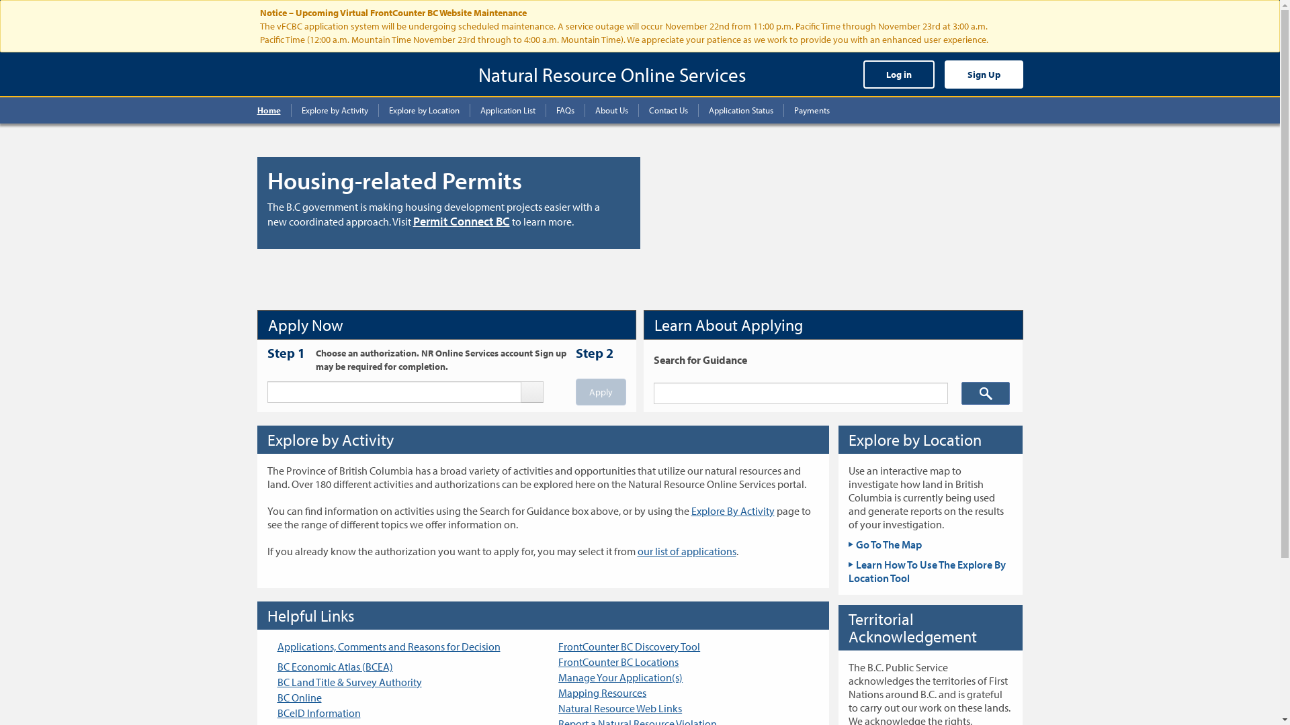  Describe the element at coordinates (611, 110) in the screenshot. I see `About Us` at that location.